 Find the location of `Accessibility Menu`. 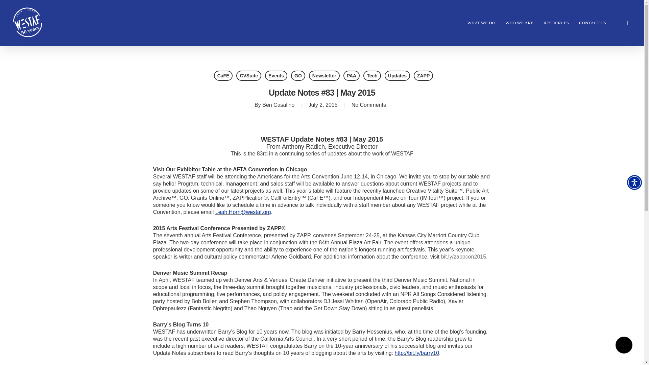

Accessibility Menu is located at coordinates (634, 182).